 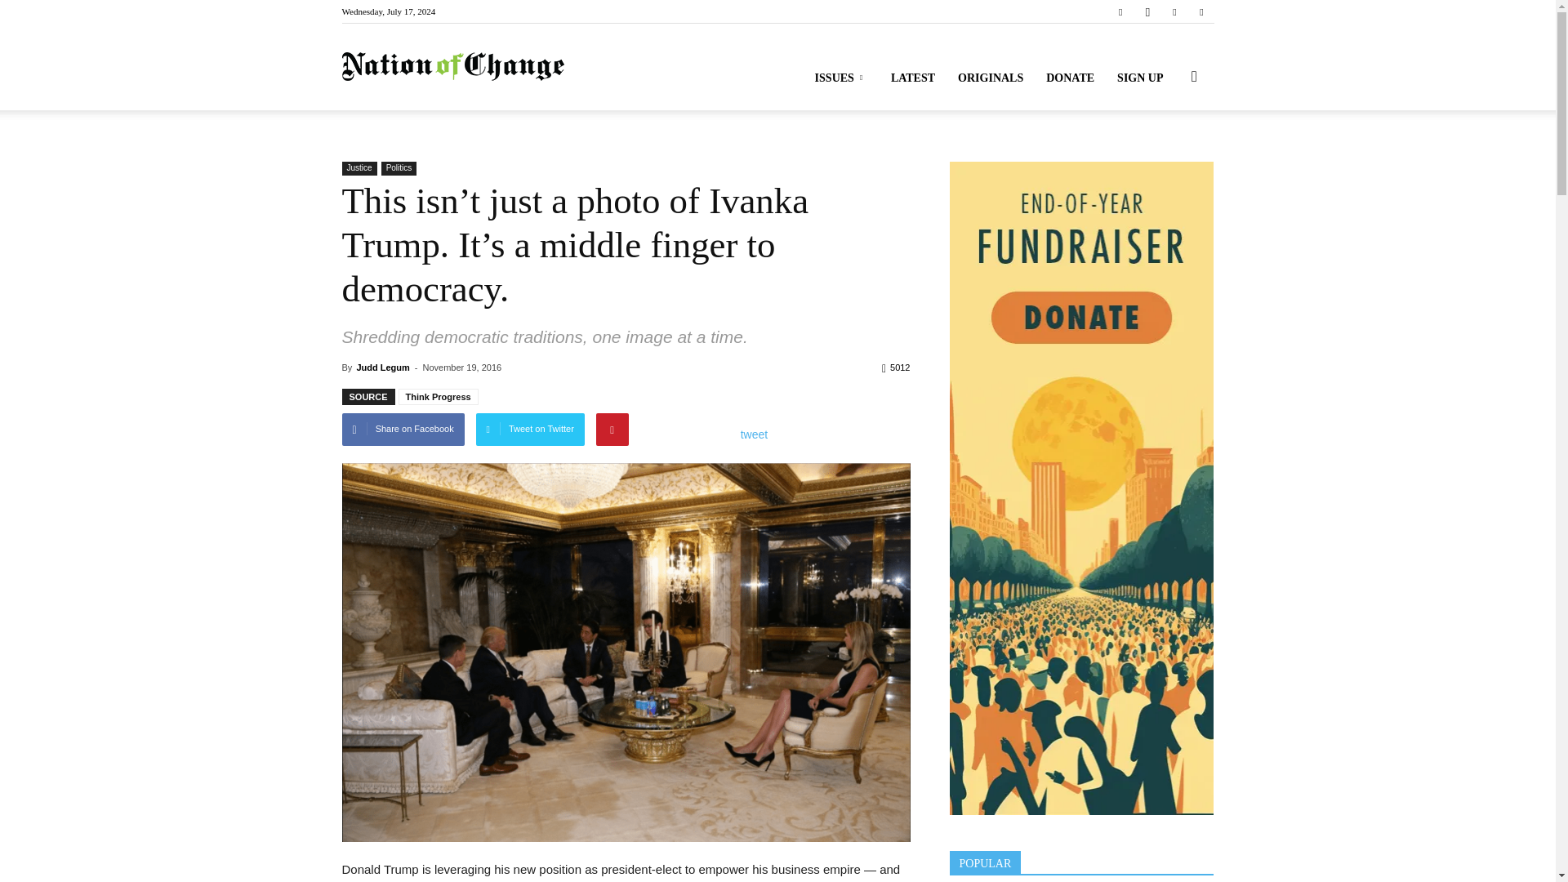 What do you see at coordinates (1147, 11) in the screenshot?
I see `Instagram` at bounding box center [1147, 11].